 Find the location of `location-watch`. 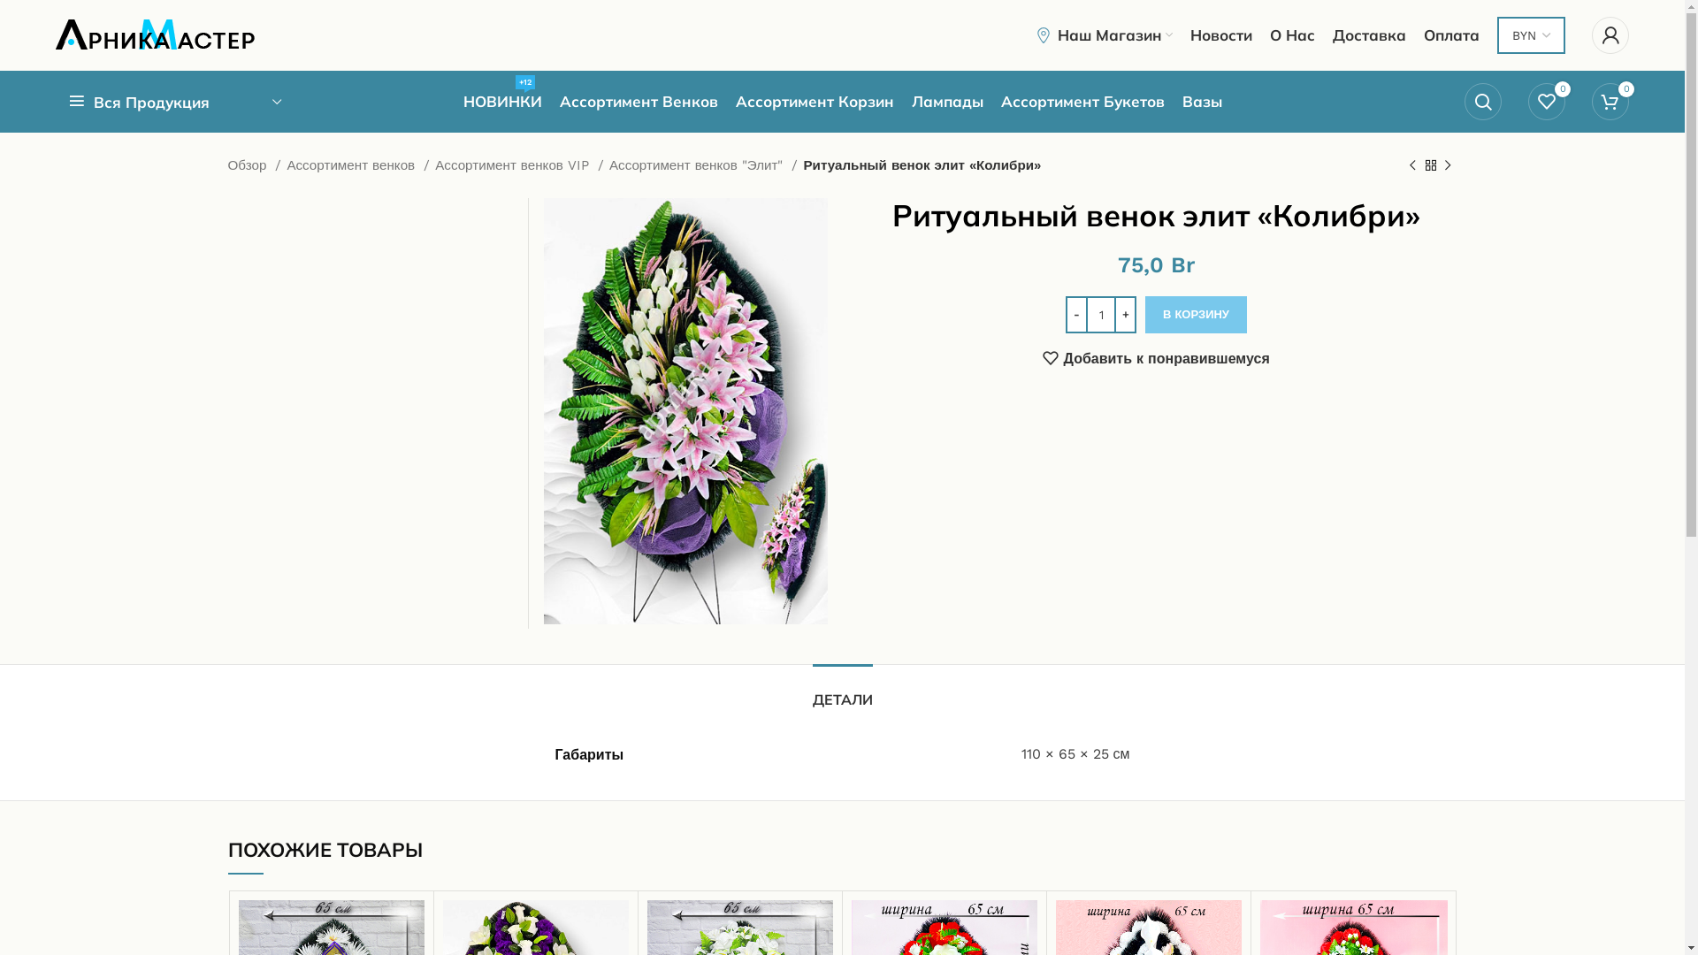

location-watch is located at coordinates (1044, 35).